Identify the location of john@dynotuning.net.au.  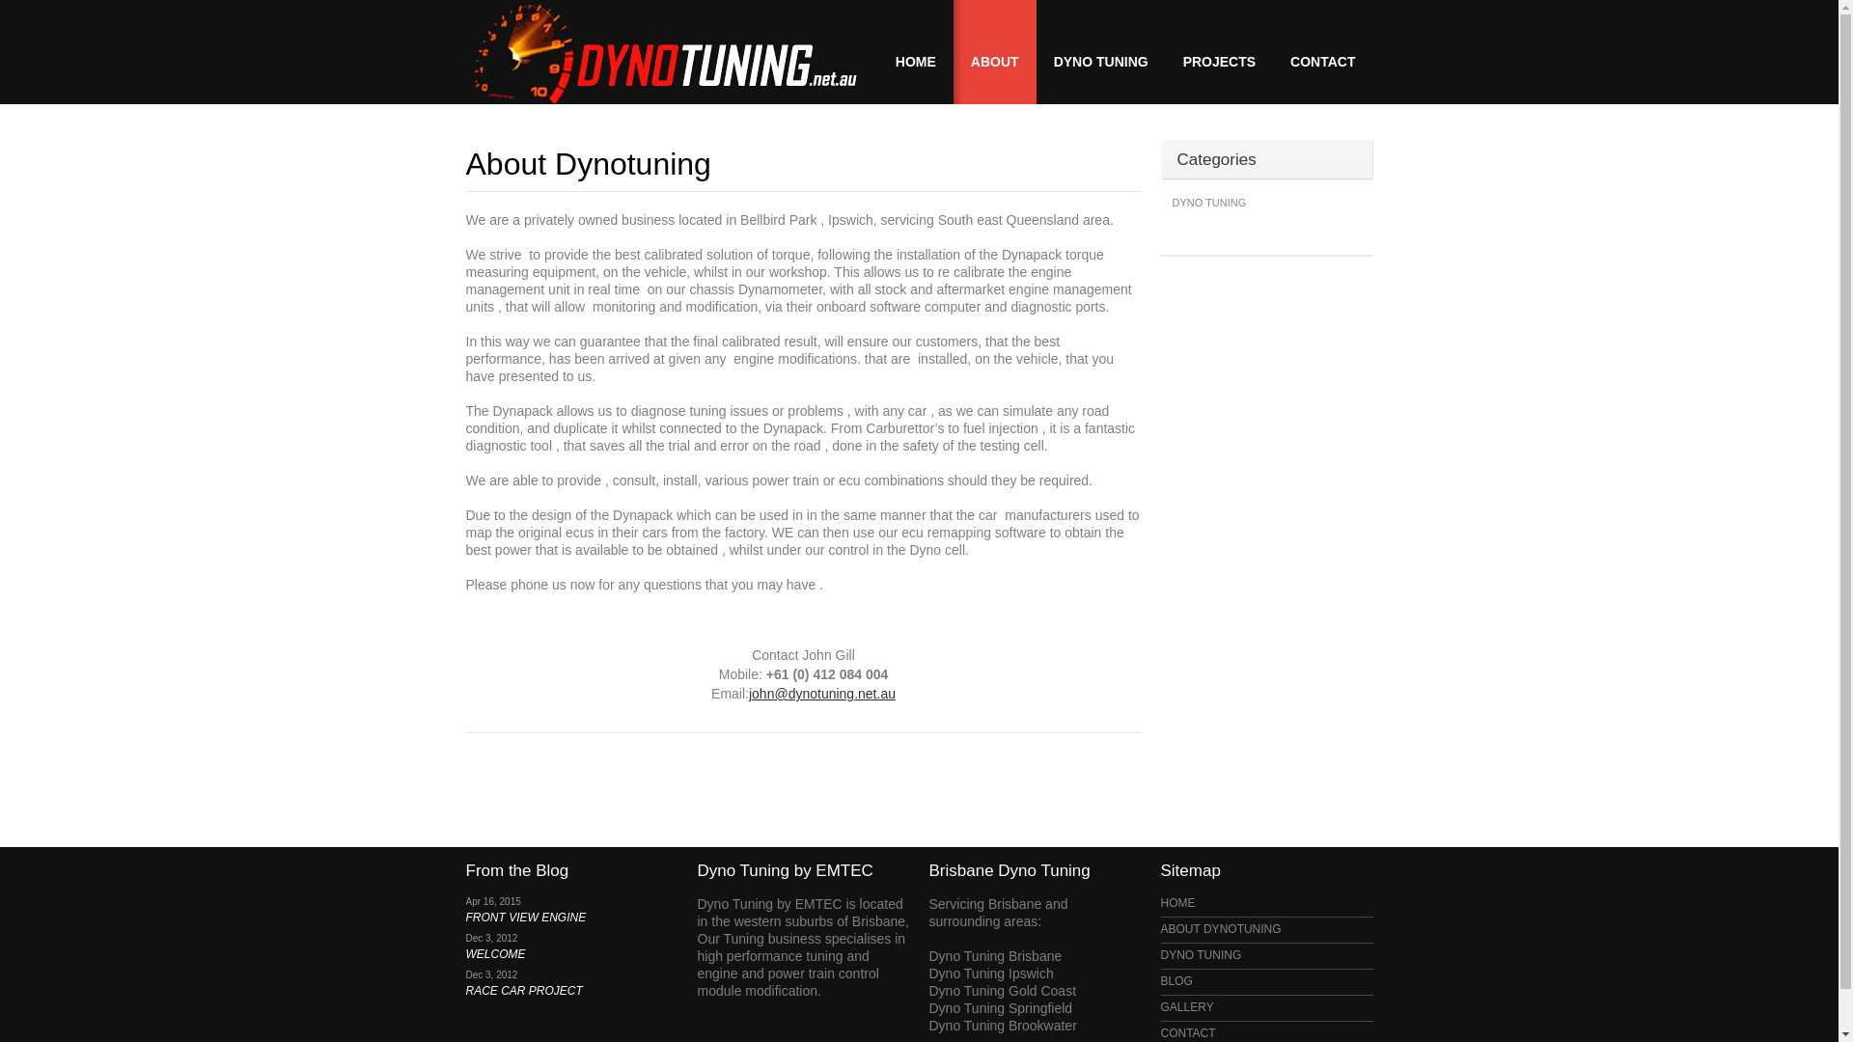
(822, 694).